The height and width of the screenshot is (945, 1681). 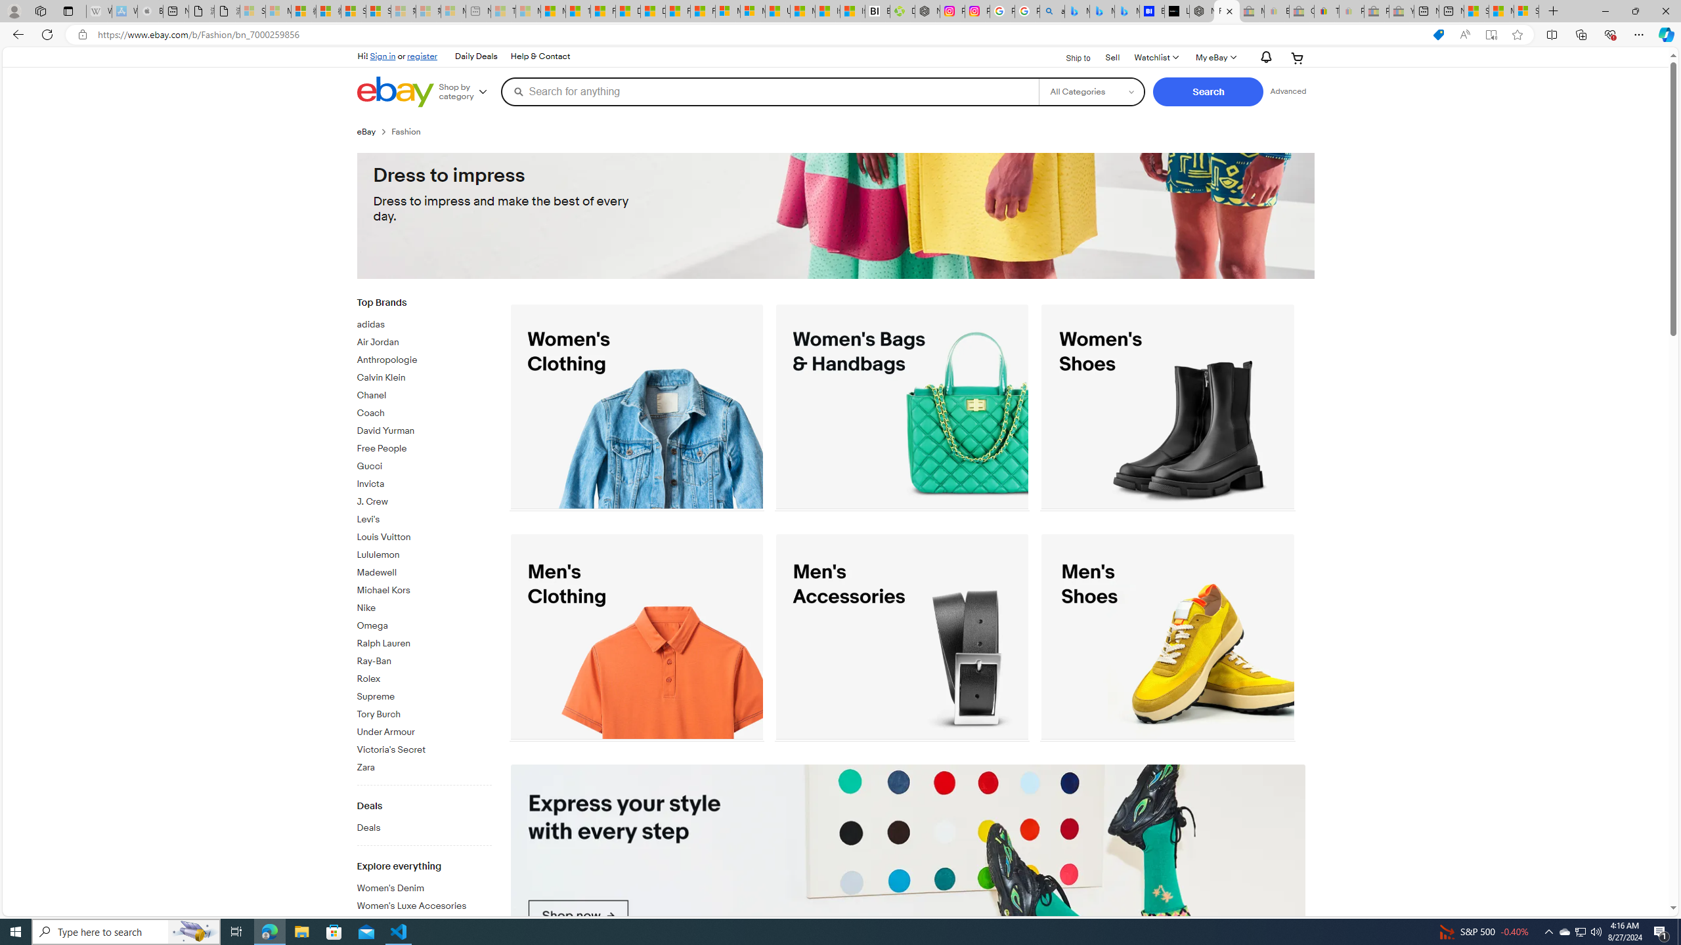 I want to click on Air Jordan, so click(x=424, y=343).